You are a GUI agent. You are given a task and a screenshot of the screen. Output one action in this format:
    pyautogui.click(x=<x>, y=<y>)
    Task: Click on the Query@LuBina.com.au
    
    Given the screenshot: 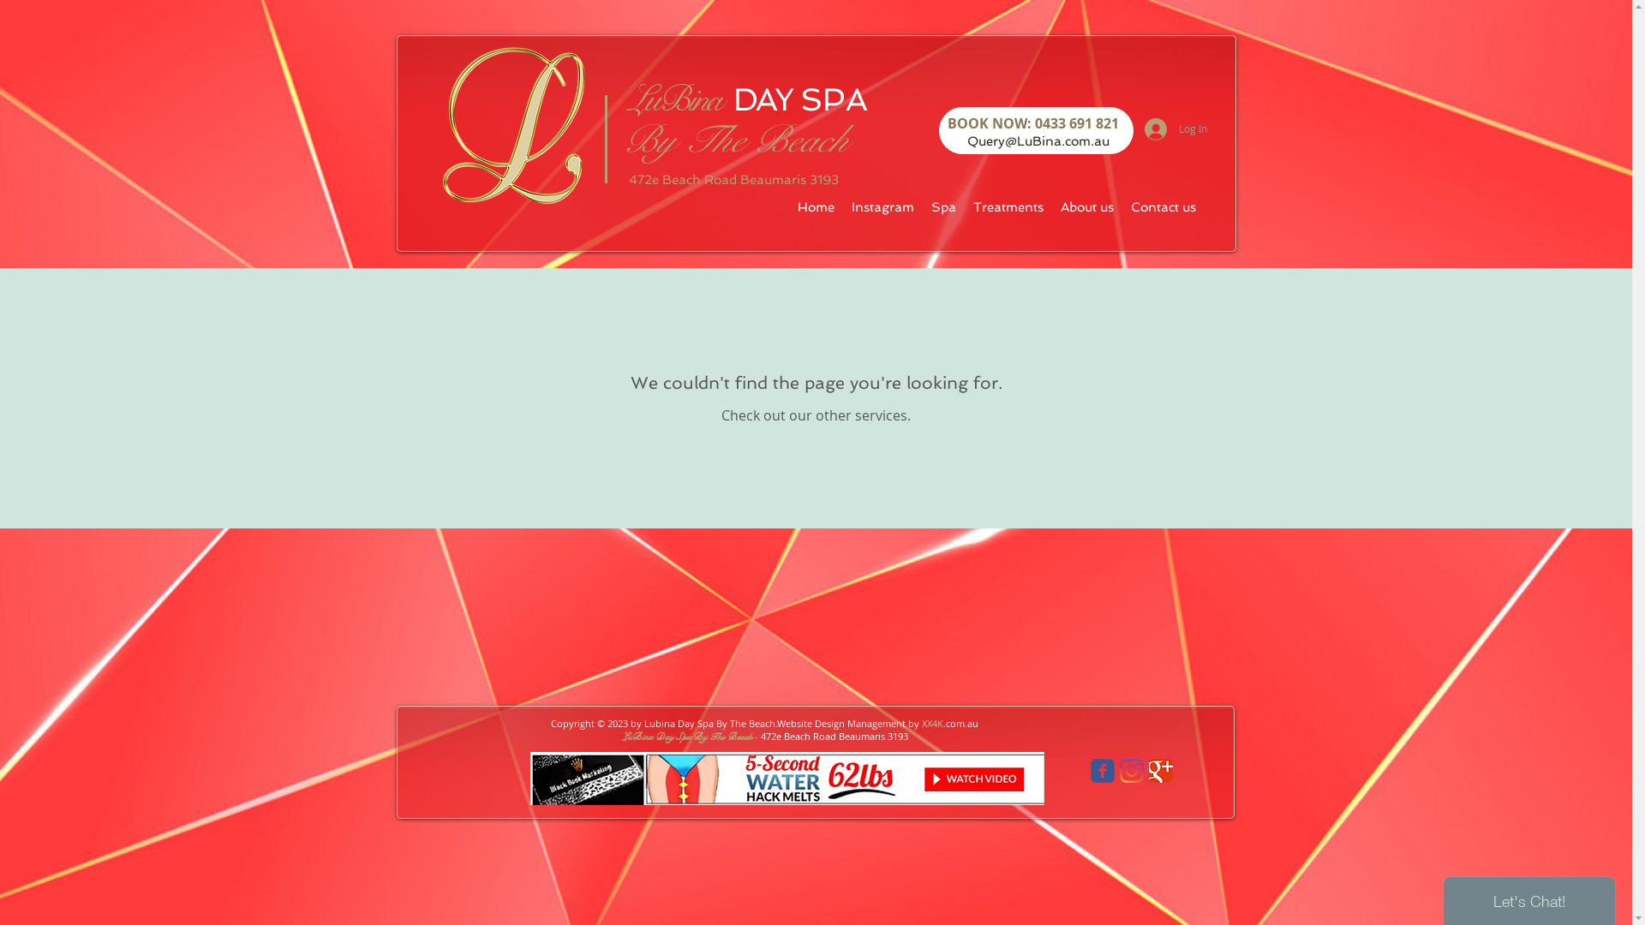 What is the action you would take?
    pyautogui.click(x=1038, y=140)
    